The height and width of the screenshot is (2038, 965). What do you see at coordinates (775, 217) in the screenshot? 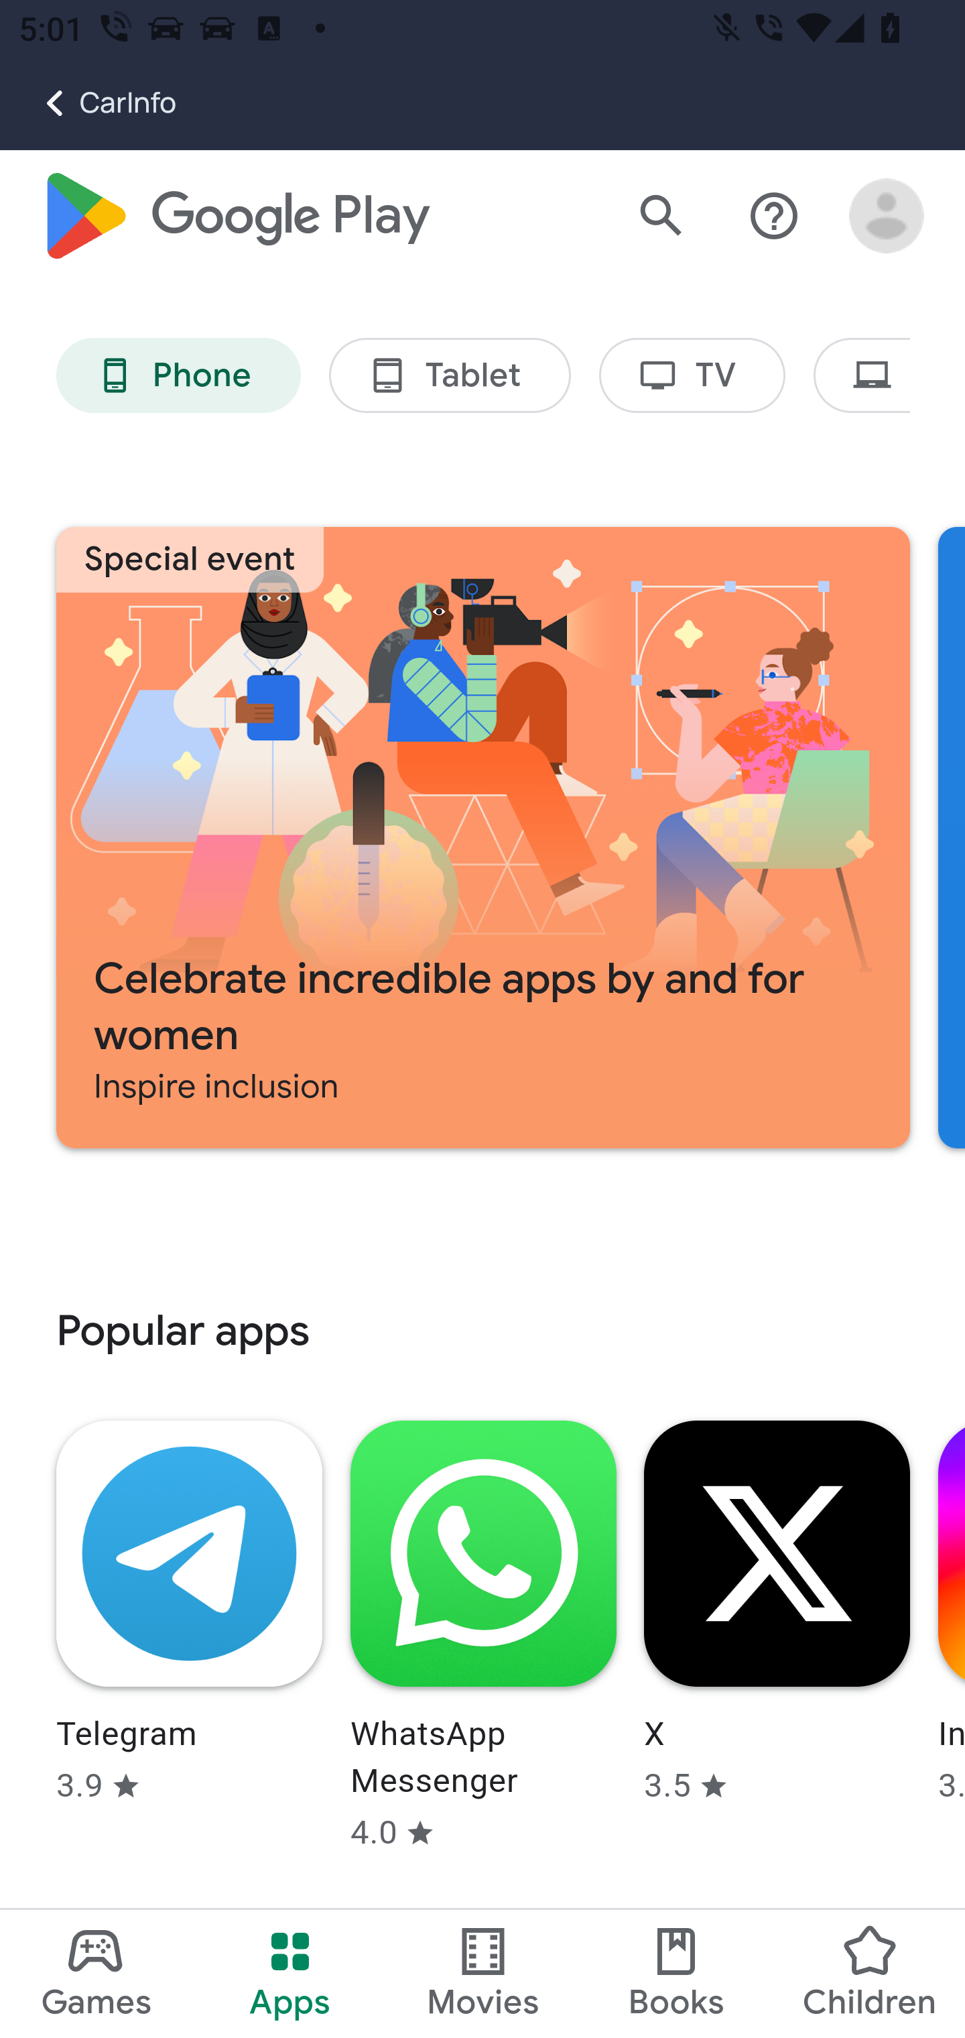
I see `Help centre` at bounding box center [775, 217].